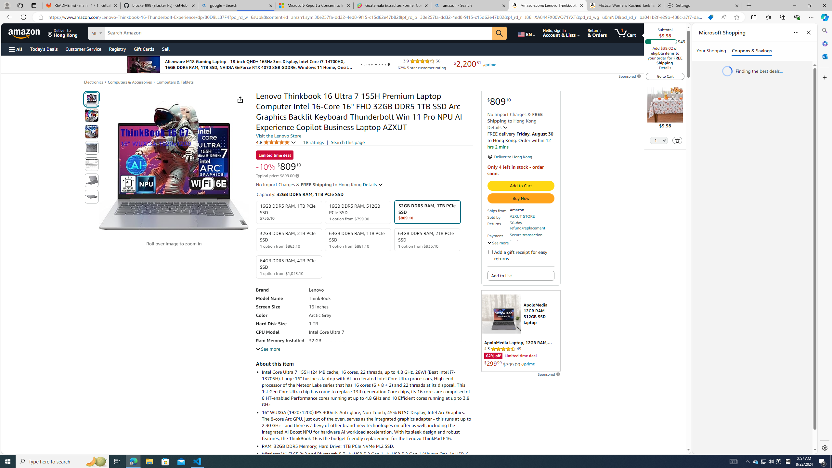  I want to click on See more, so click(268, 349).